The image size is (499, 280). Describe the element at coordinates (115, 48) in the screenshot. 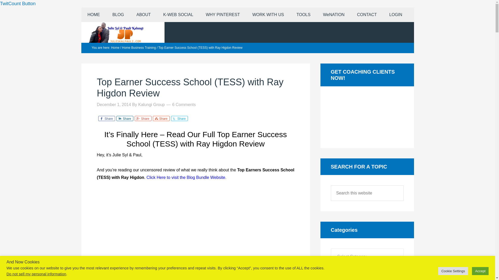

I see `Home` at that location.